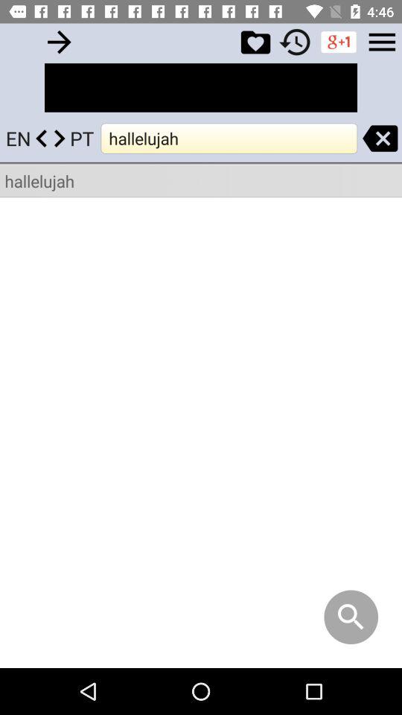  What do you see at coordinates (382, 42) in the screenshot?
I see `the menu bar` at bounding box center [382, 42].